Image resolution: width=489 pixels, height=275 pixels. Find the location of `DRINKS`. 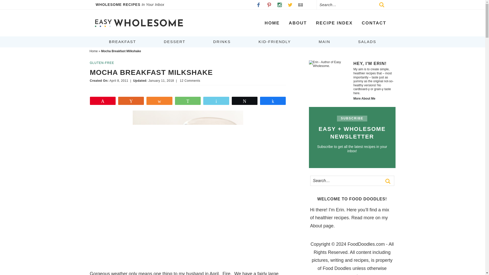

DRINKS is located at coordinates (222, 42).